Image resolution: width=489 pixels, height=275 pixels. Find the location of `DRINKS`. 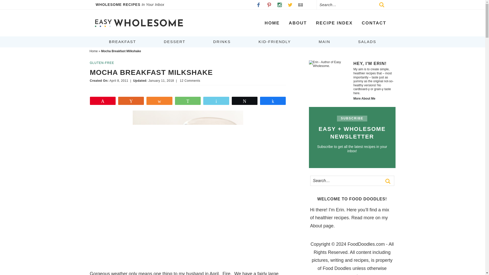

DRINKS is located at coordinates (222, 42).